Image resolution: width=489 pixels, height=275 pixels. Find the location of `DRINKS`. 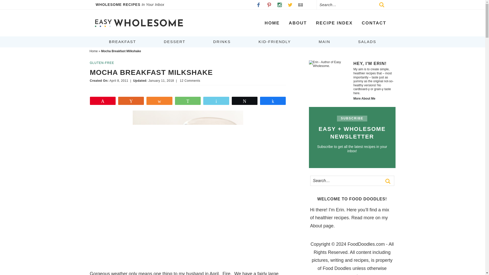

DRINKS is located at coordinates (222, 42).